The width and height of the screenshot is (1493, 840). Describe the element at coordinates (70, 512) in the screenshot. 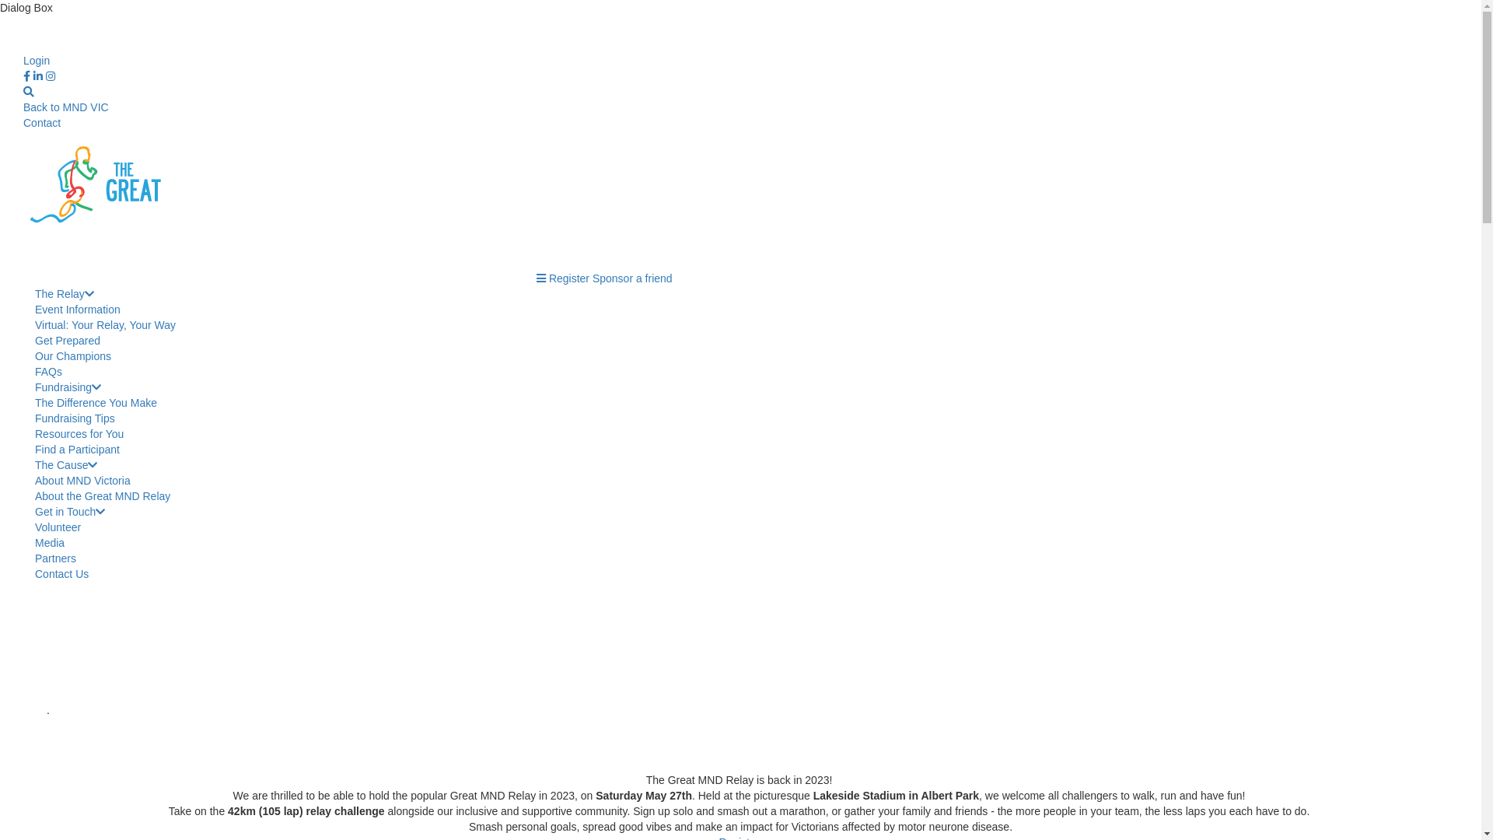

I see `Get in Touch` at that location.